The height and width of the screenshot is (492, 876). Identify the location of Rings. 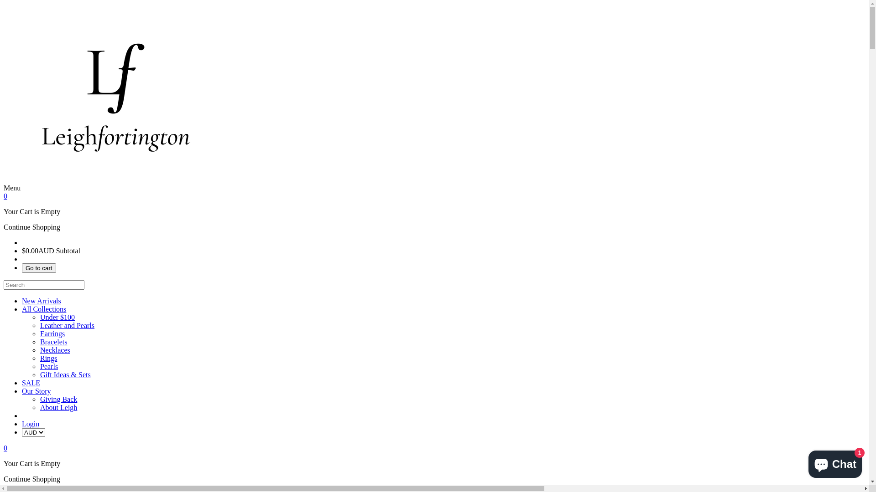
(48, 358).